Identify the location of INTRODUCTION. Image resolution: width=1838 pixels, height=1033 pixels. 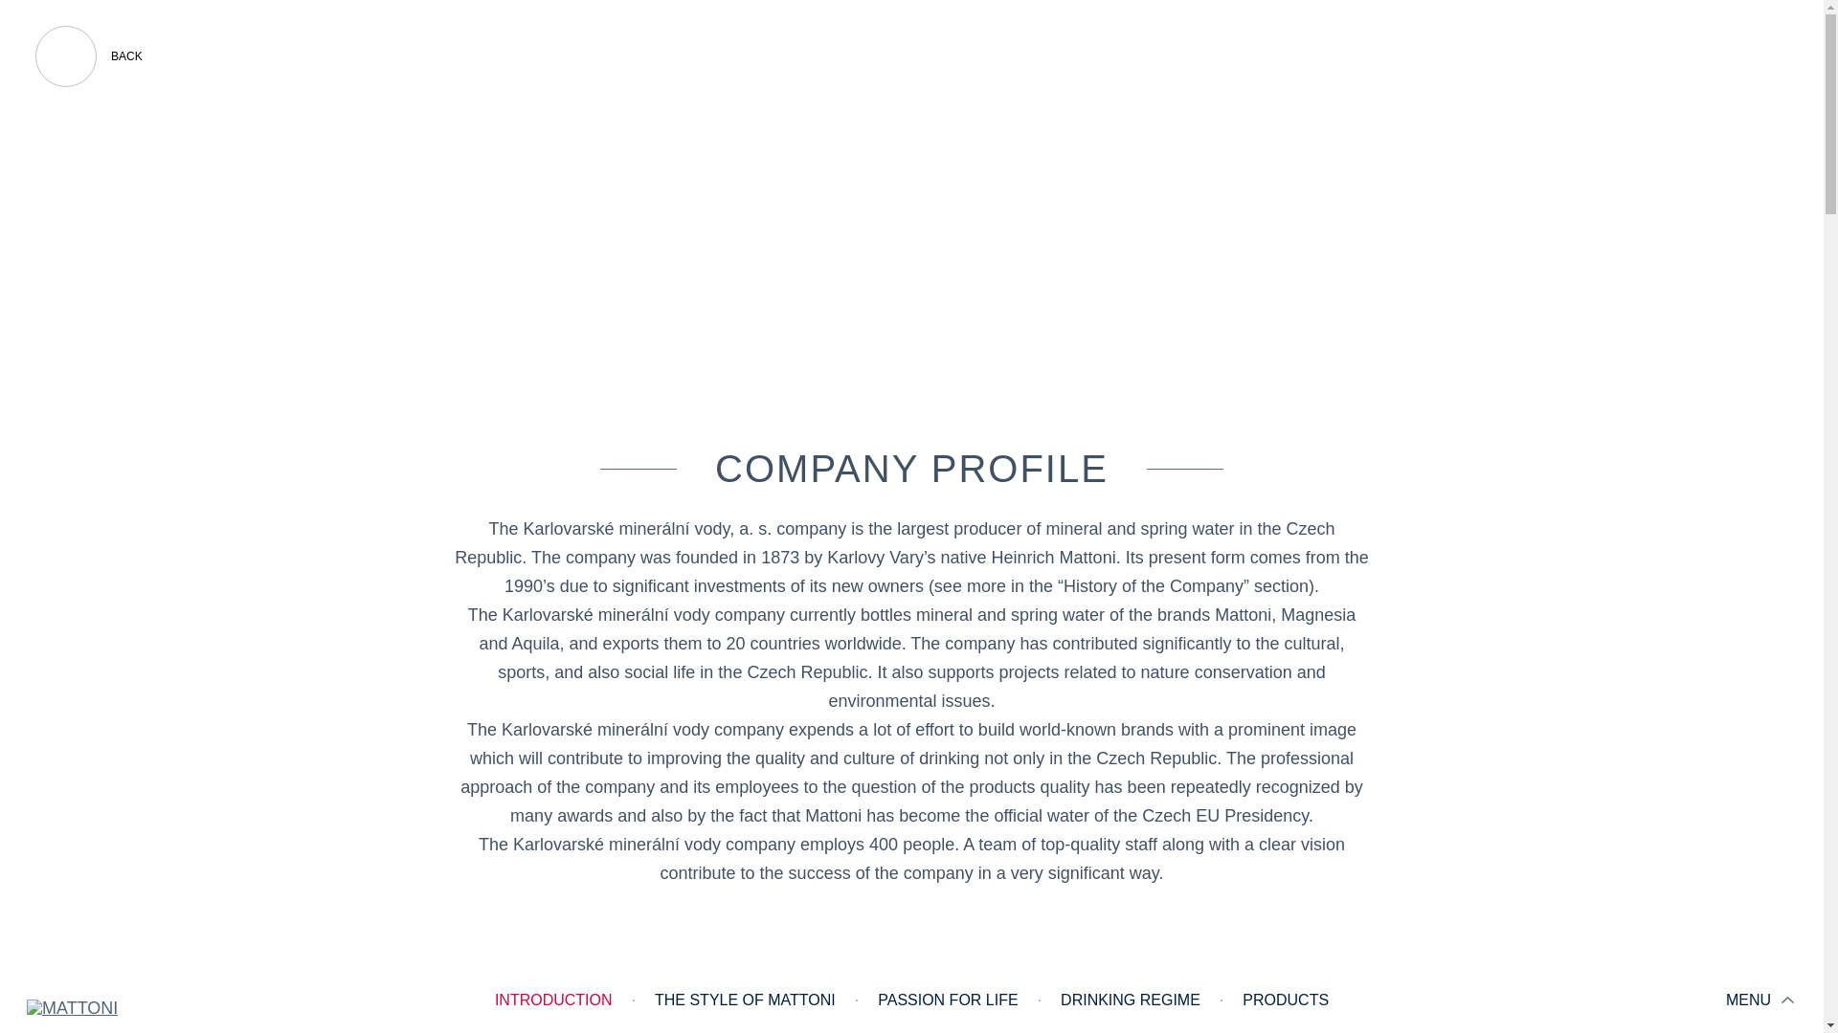
(553, 1000).